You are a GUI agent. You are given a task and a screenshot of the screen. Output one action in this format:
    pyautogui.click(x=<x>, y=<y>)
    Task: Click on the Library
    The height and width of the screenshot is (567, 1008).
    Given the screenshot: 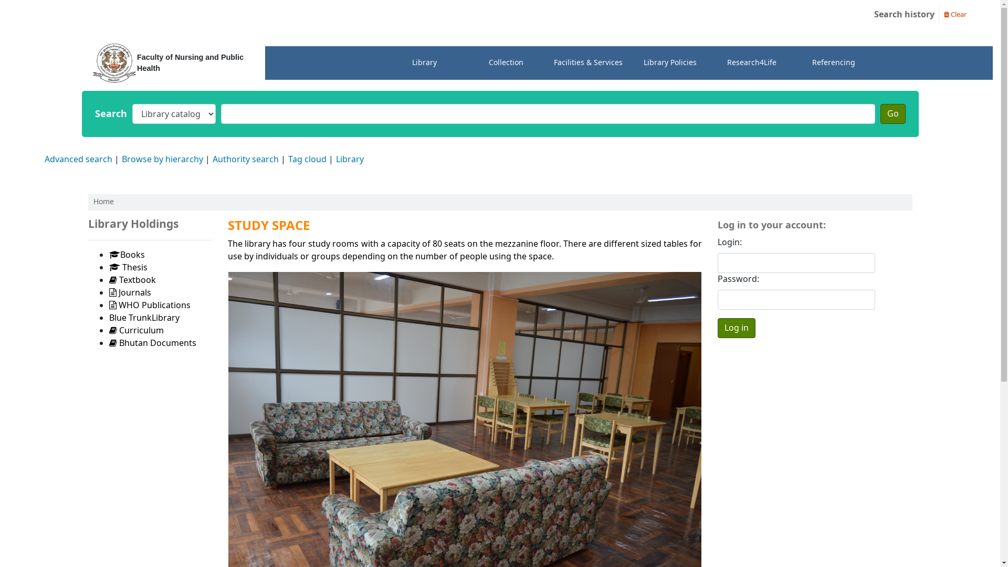 What is the action you would take?
    pyautogui.click(x=350, y=160)
    